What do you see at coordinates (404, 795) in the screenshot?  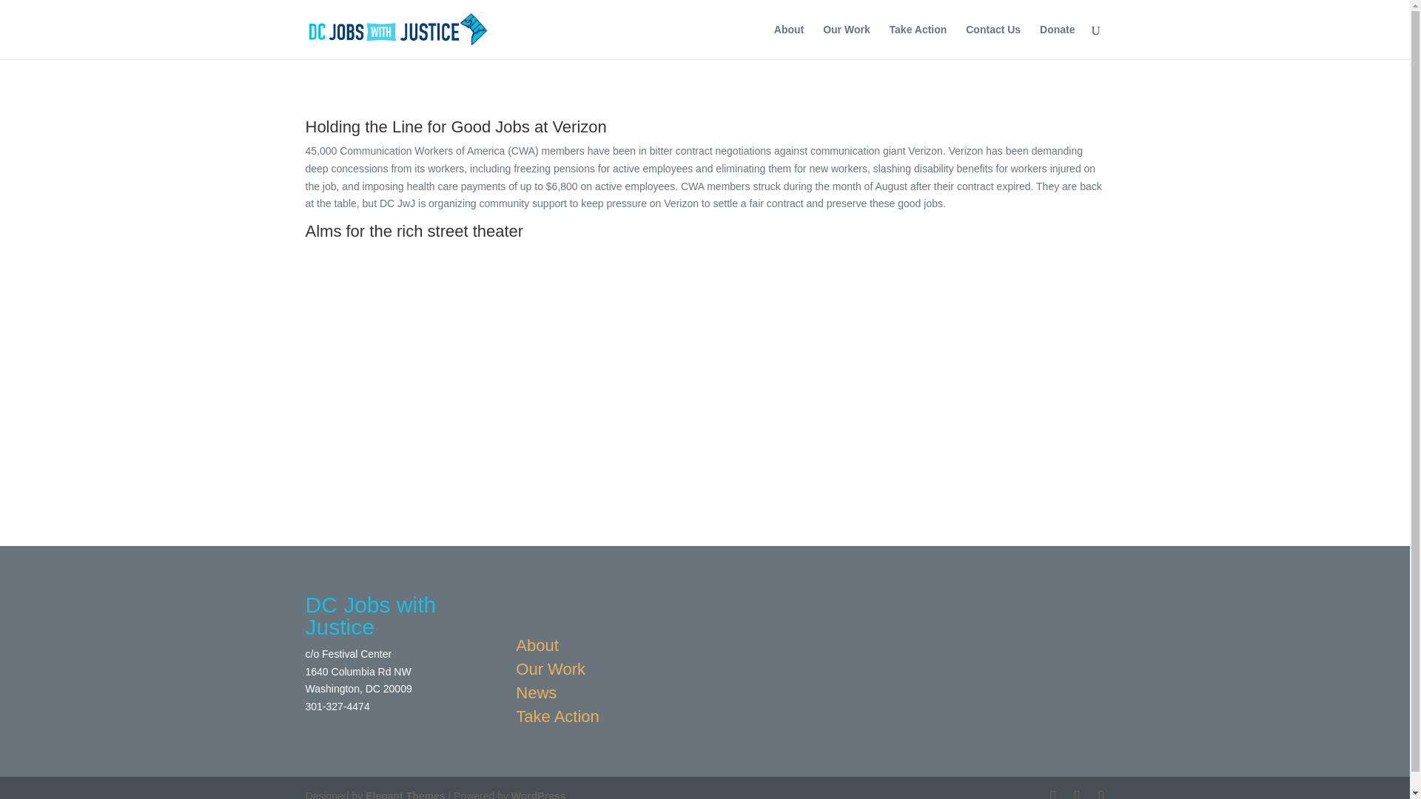 I see `Elegant Themes` at bounding box center [404, 795].